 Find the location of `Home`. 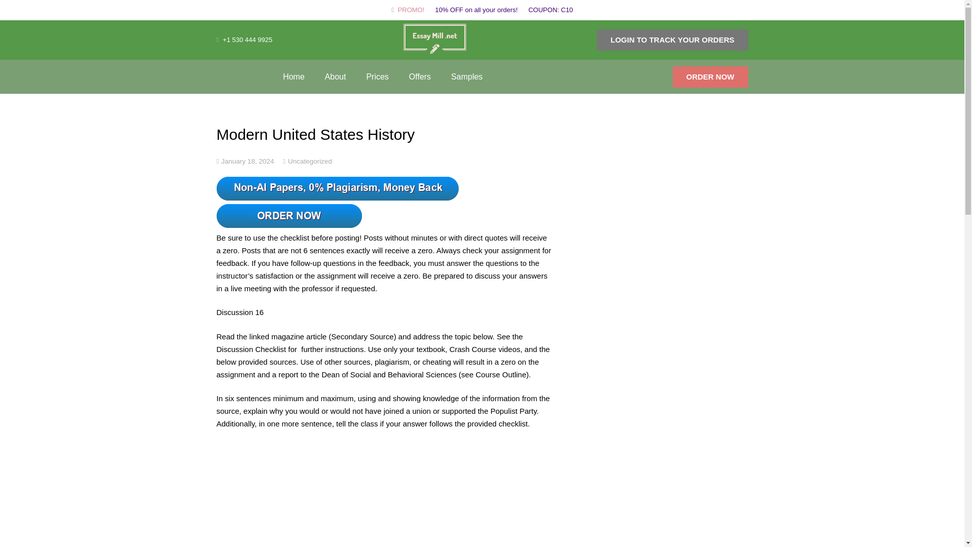

Home is located at coordinates (294, 76).